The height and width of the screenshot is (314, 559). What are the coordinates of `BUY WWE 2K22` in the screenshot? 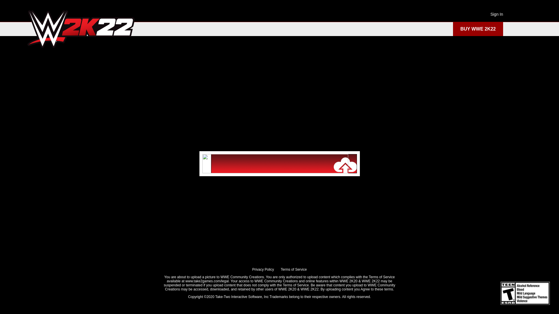 It's located at (478, 29).